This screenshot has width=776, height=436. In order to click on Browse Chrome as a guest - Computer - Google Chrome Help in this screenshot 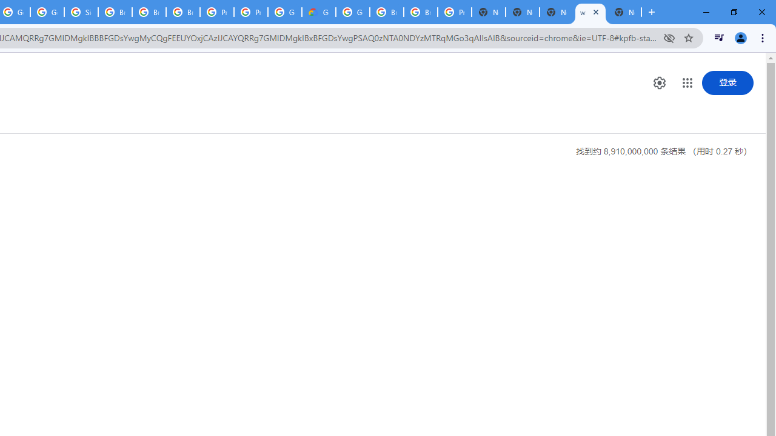, I will do `click(115, 12)`.